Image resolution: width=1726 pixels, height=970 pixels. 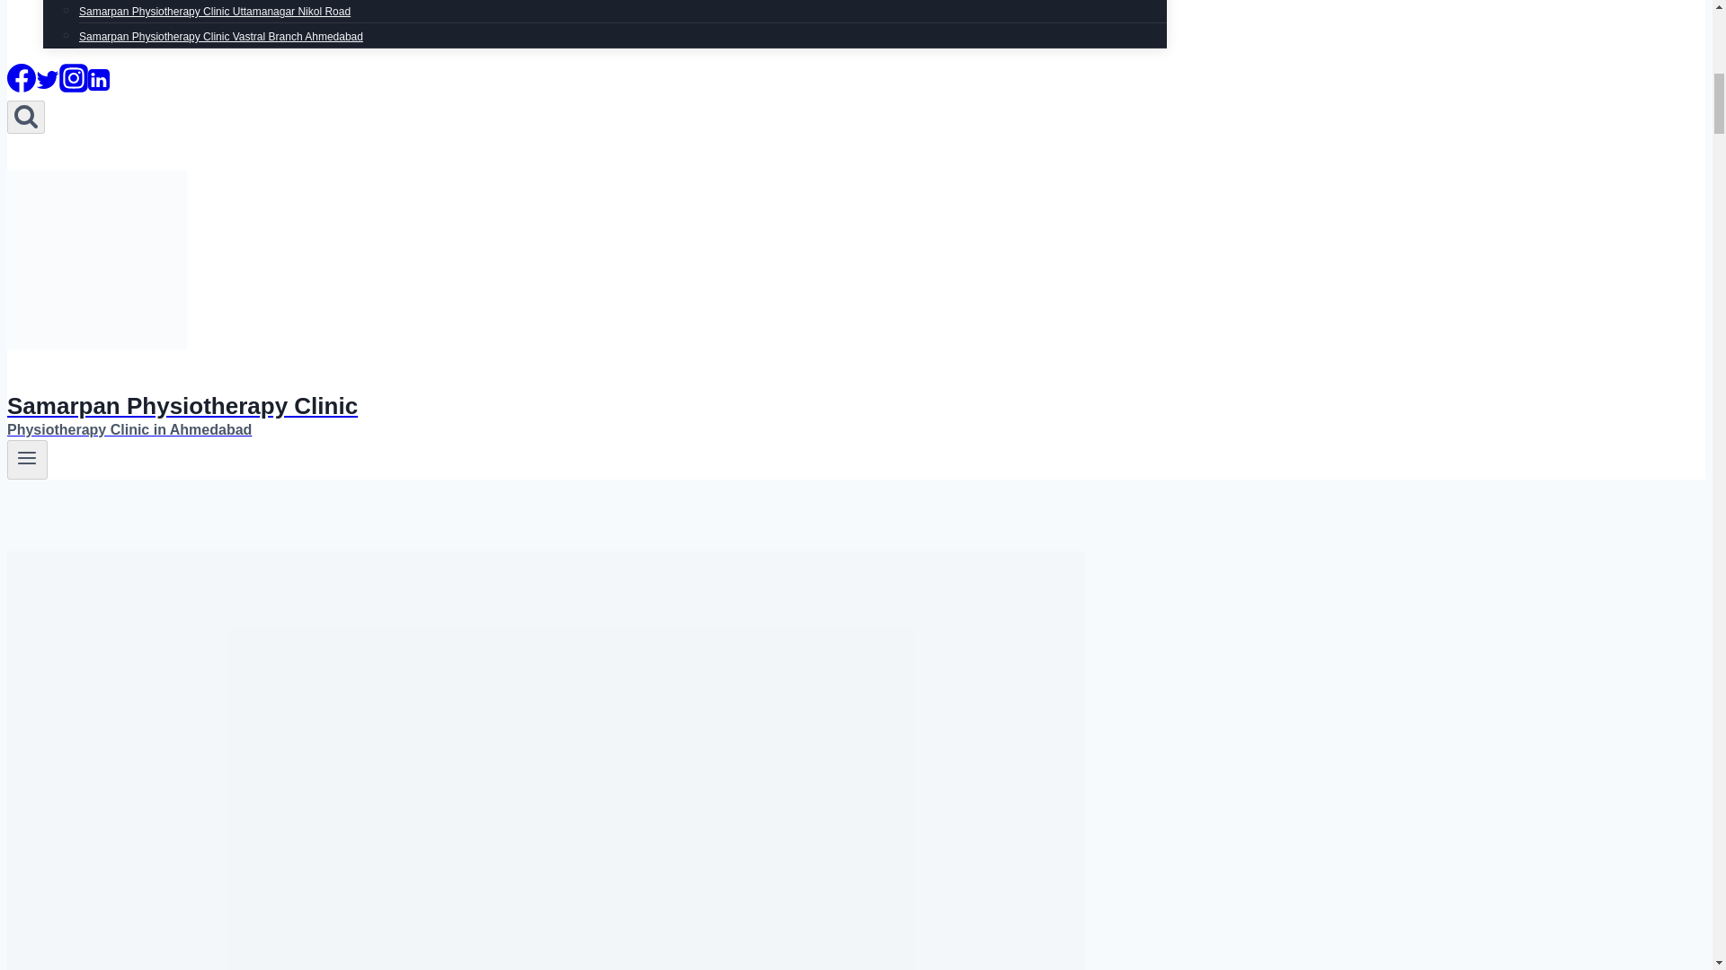 I want to click on Search, so click(x=25, y=117).